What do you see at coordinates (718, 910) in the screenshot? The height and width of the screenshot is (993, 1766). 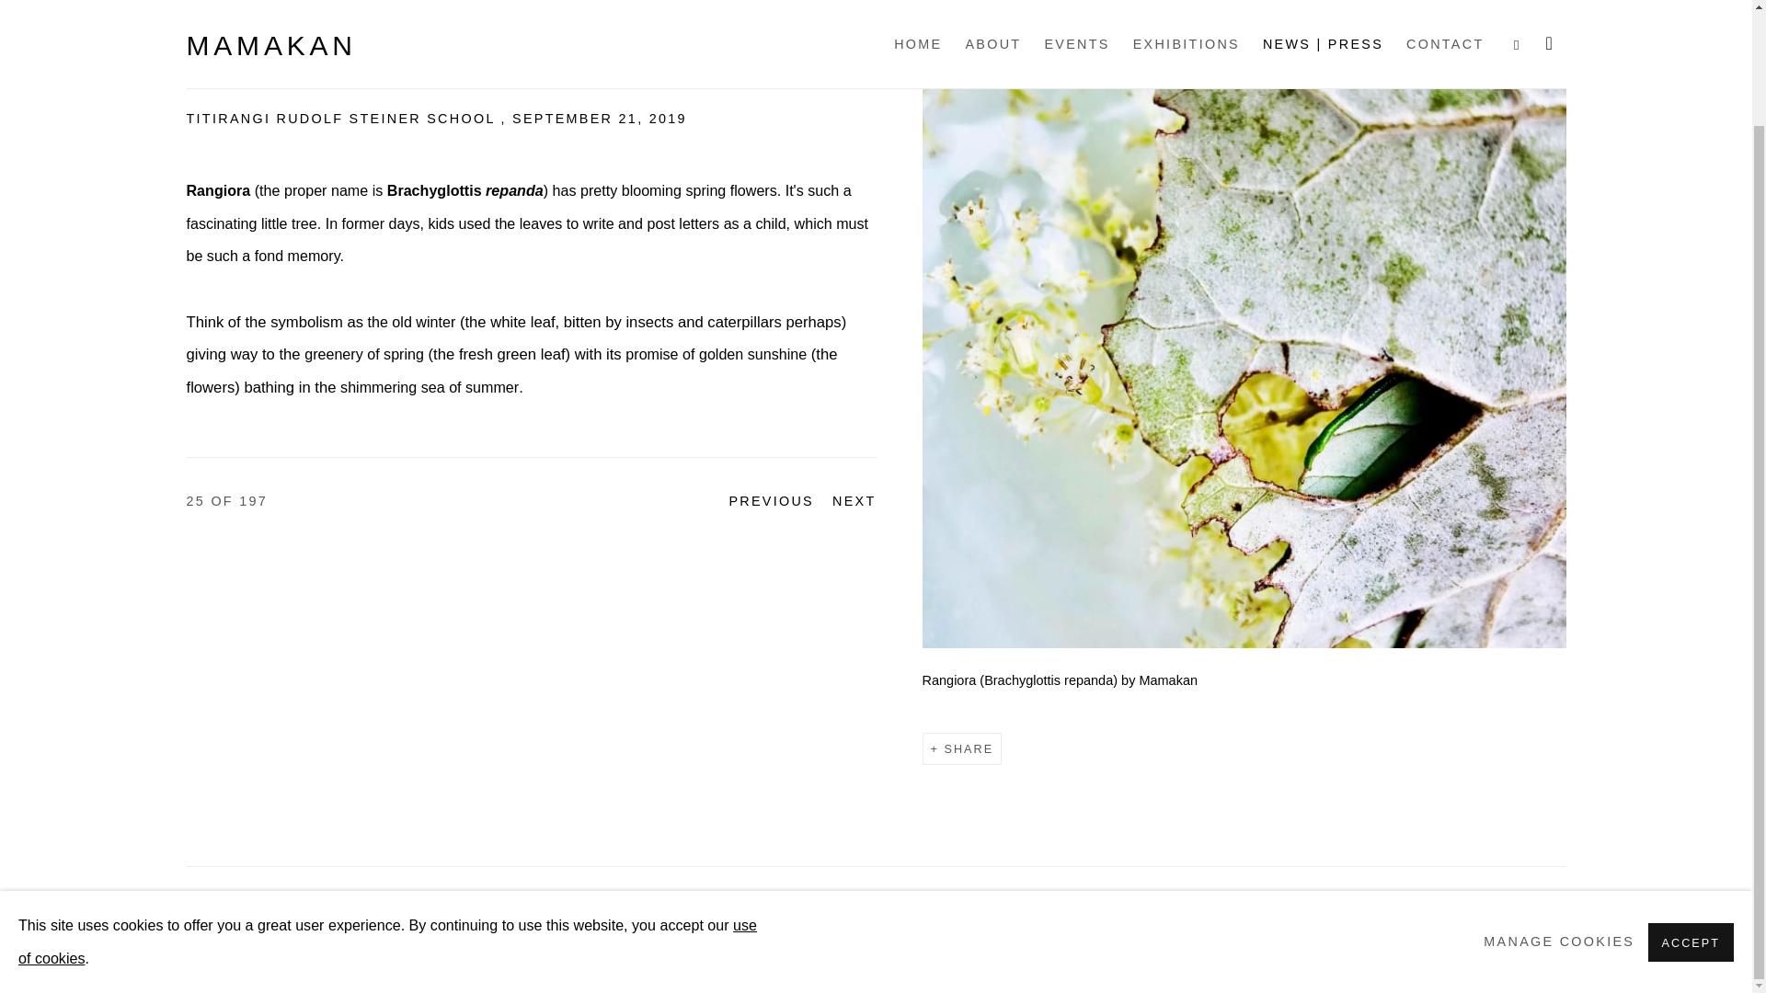 I see `Cookie Policy` at bounding box center [718, 910].